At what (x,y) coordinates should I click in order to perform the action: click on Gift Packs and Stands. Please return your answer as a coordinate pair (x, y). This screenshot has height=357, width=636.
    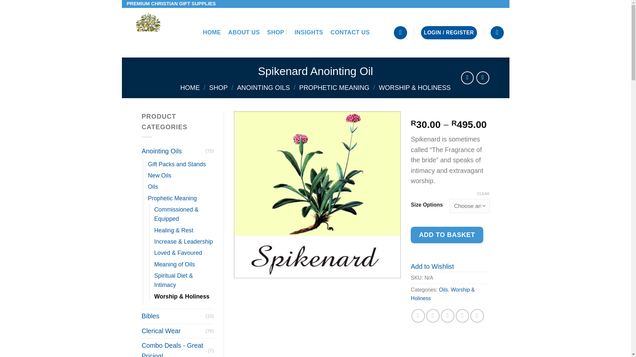
    Looking at the image, I should click on (176, 164).